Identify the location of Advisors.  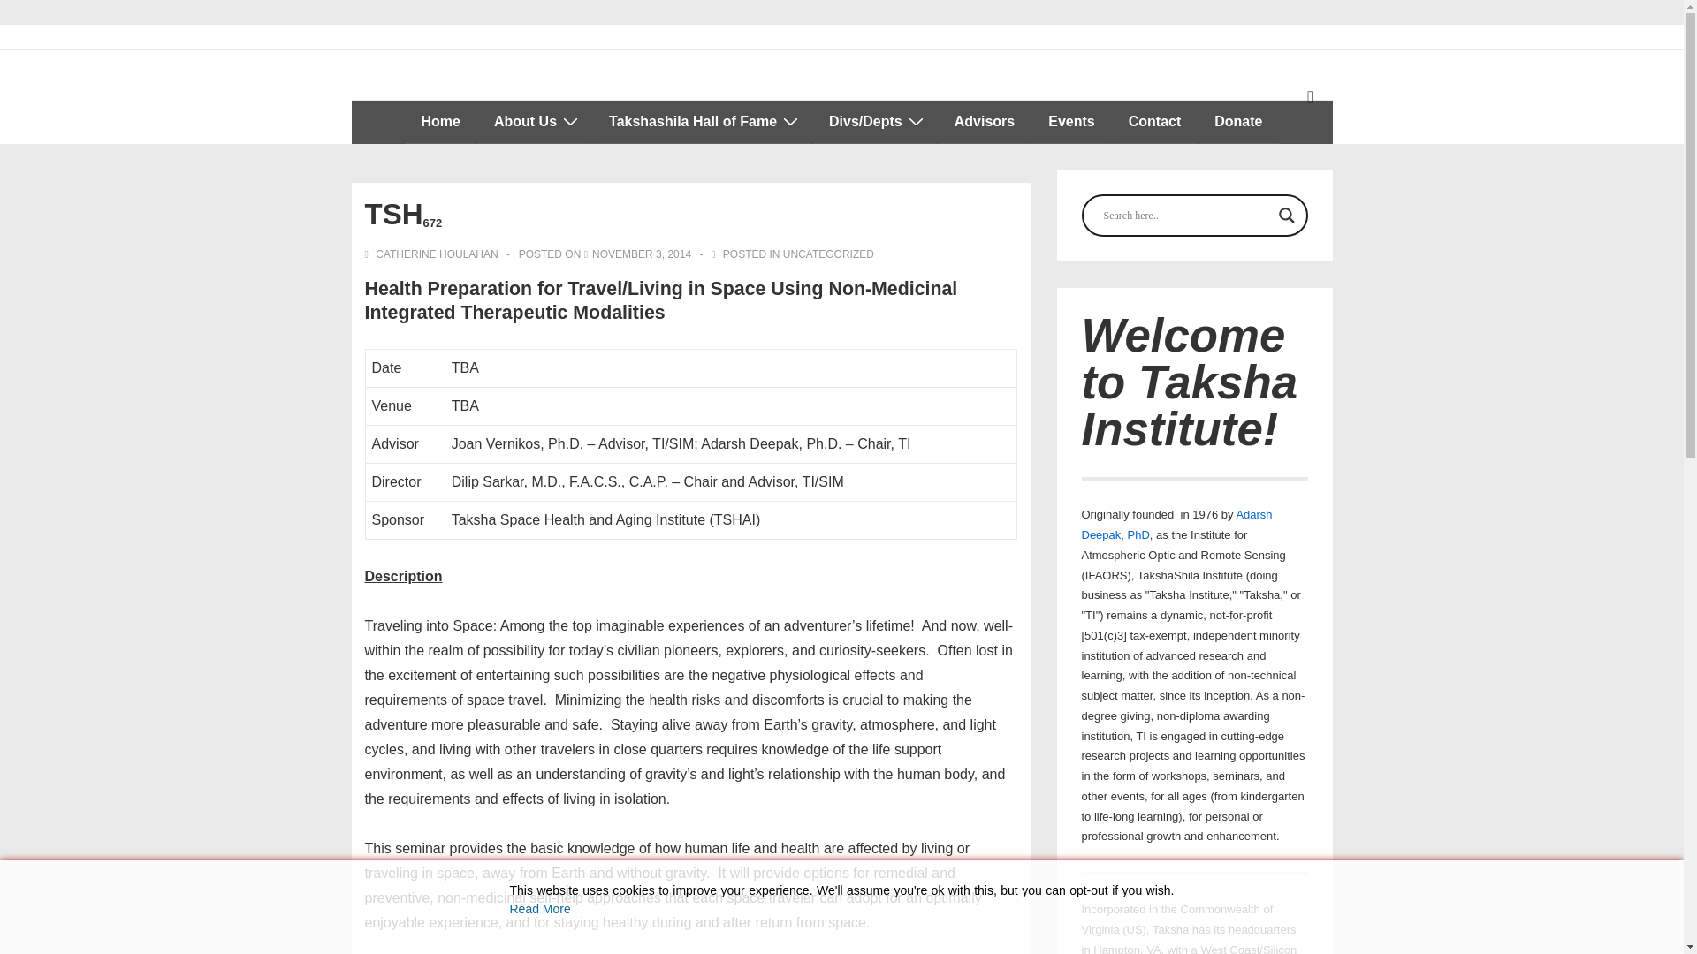
(984, 122).